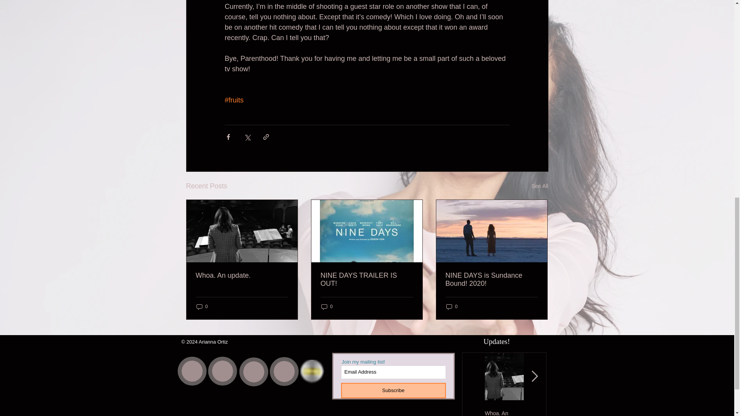 Image resolution: width=740 pixels, height=416 pixels. Describe the element at coordinates (367, 280) in the screenshot. I see `NINE DAYS TRAILER IS OUT!` at that location.